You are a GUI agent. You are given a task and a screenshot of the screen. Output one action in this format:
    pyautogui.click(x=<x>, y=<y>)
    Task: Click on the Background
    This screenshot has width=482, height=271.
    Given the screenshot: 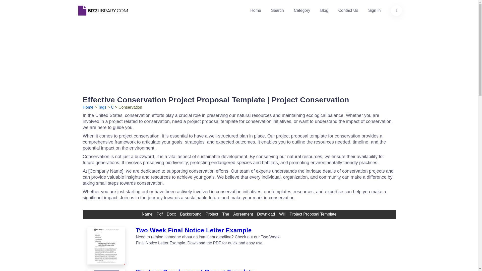 What is the action you would take?
    pyautogui.click(x=191, y=214)
    